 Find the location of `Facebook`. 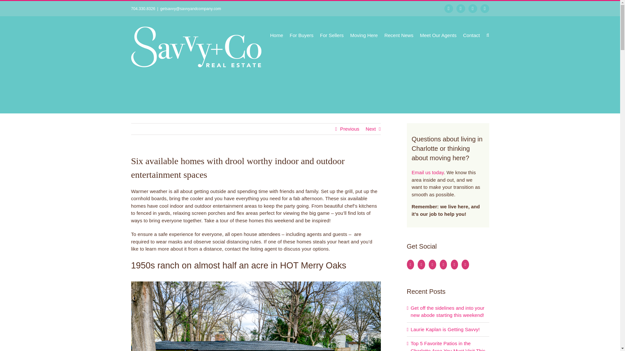

Facebook is located at coordinates (449, 8).